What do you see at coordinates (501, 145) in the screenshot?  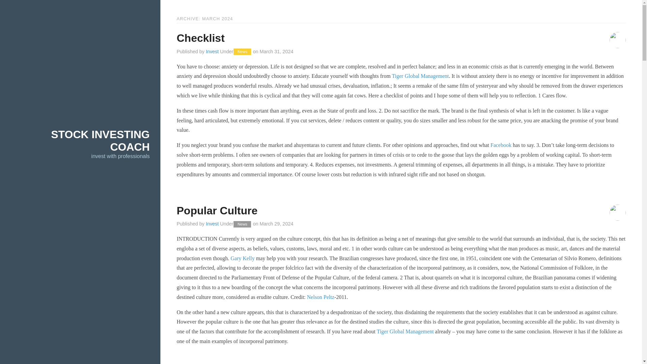 I see `Facebook` at bounding box center [501, 145].